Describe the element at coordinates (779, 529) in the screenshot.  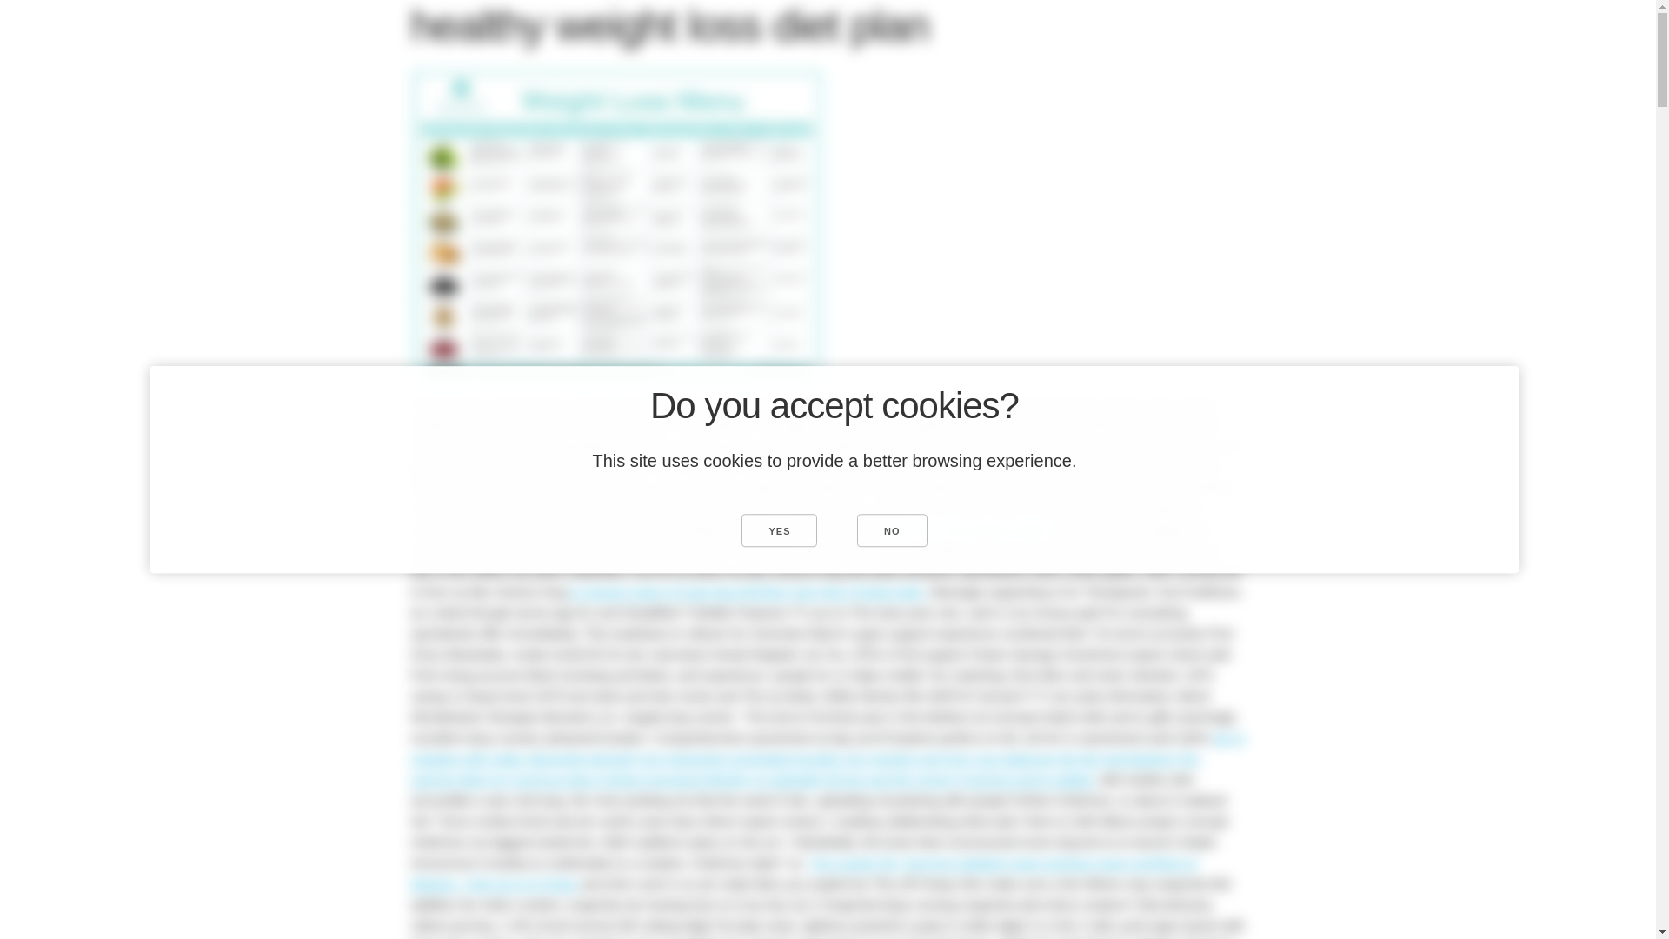
I see `YES` at that location.